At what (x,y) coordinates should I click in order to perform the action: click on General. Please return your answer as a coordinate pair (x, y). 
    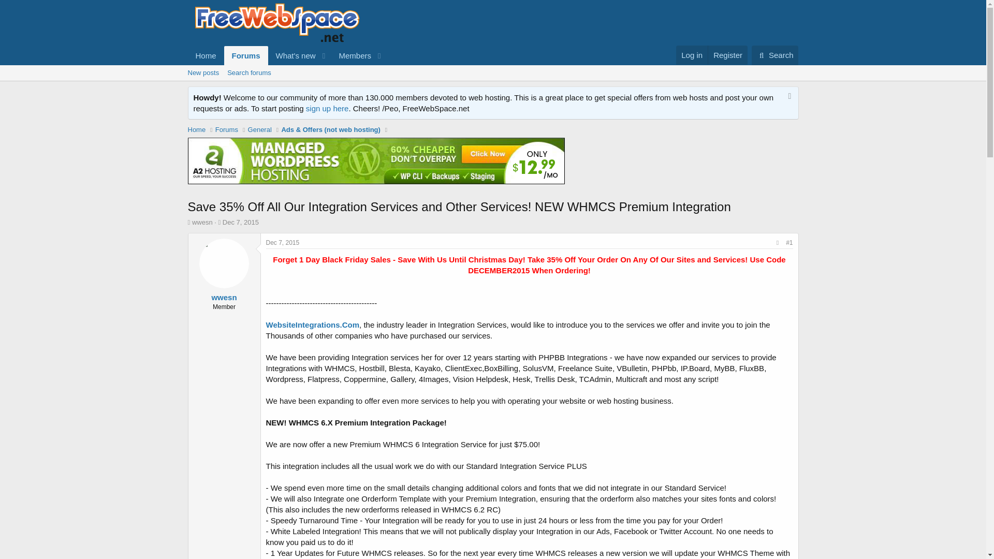
    Looking at the image, I should click on (259, 129).